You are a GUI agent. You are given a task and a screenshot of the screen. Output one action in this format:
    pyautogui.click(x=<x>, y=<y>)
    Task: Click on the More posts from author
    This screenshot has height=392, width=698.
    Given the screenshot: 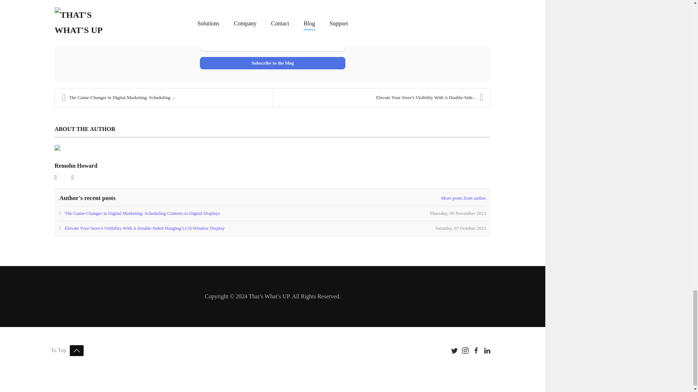 What is the action you would take?
    pyautogui.click(x=463, y=198)
    